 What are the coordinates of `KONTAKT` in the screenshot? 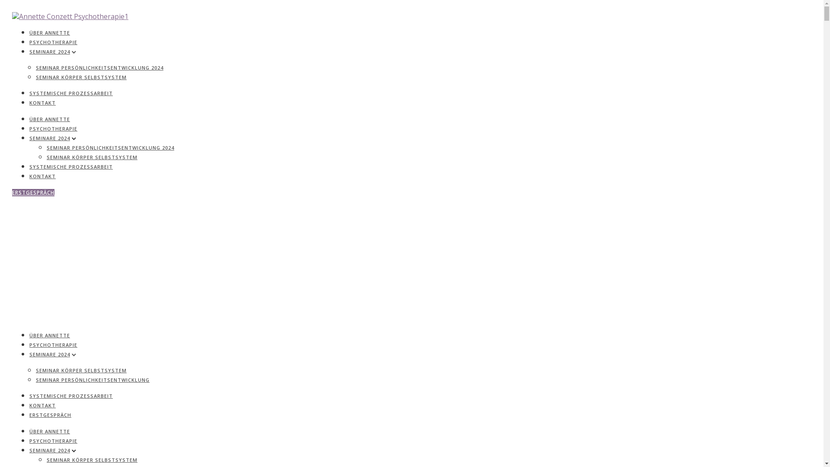 It's located at (42, 176).